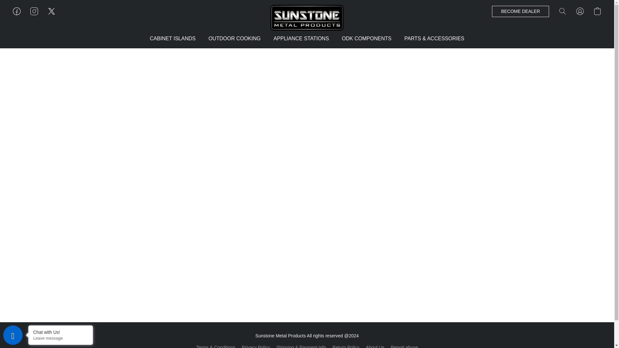  What do you see at coordinates (404, 345) in the screenshot?
I see `Report abuse` at bounding box center [404, 345].